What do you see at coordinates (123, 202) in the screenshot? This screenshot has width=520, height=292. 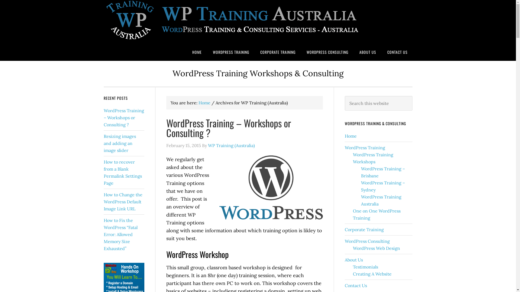 I see `How to Change the WordPress Default Image Link URL` at bounding box center [123, 202].